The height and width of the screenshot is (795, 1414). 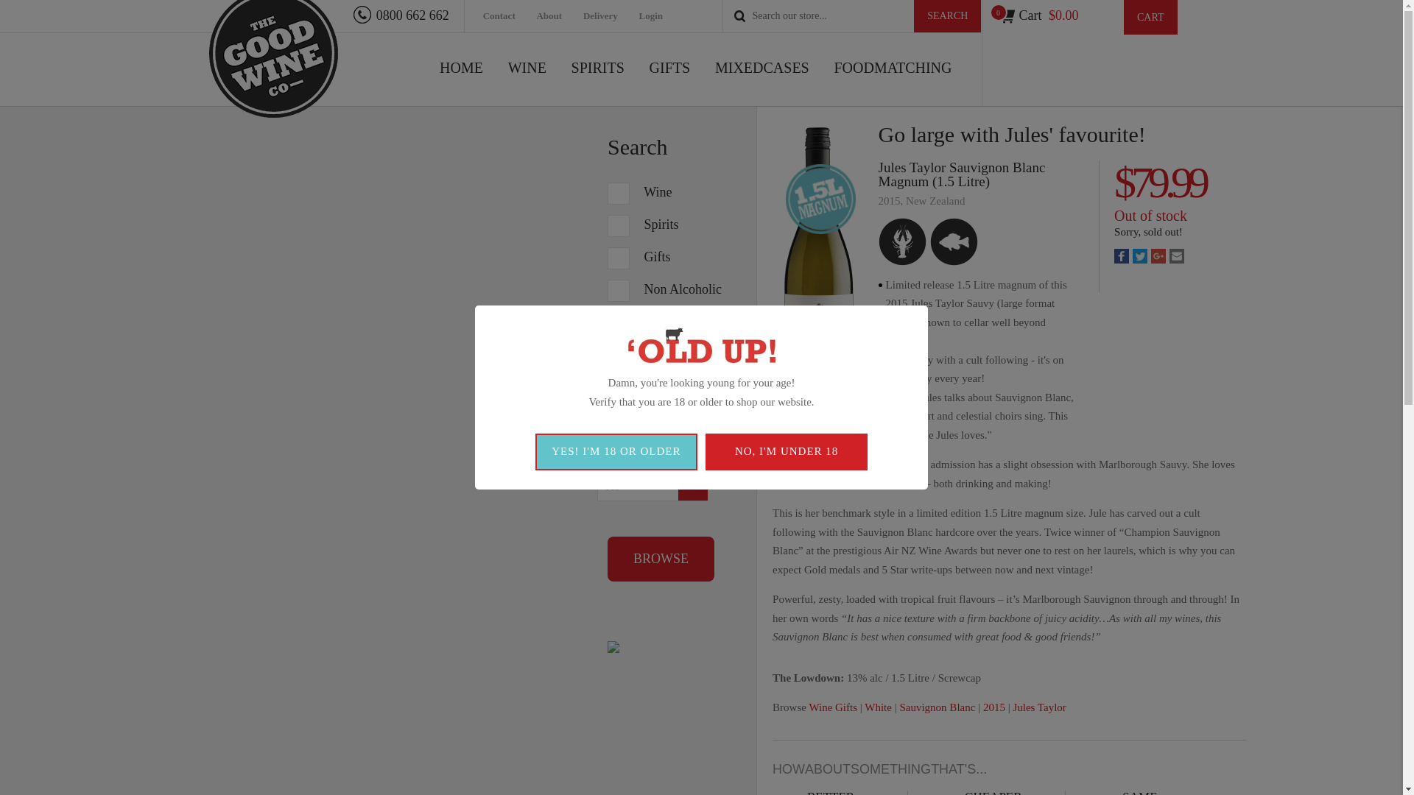 I want to click on HOME, so click(x=461, y=84).